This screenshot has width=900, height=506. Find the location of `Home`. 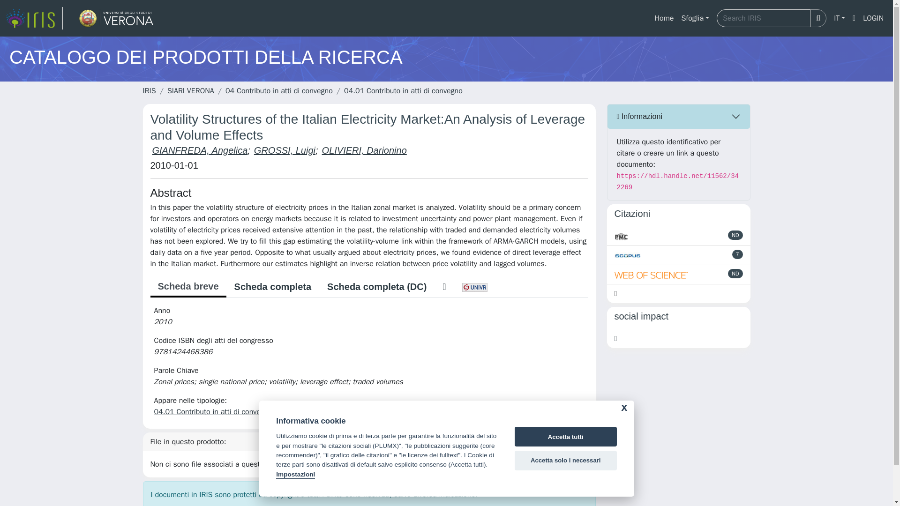

Home is located at coordinates (664, 18).